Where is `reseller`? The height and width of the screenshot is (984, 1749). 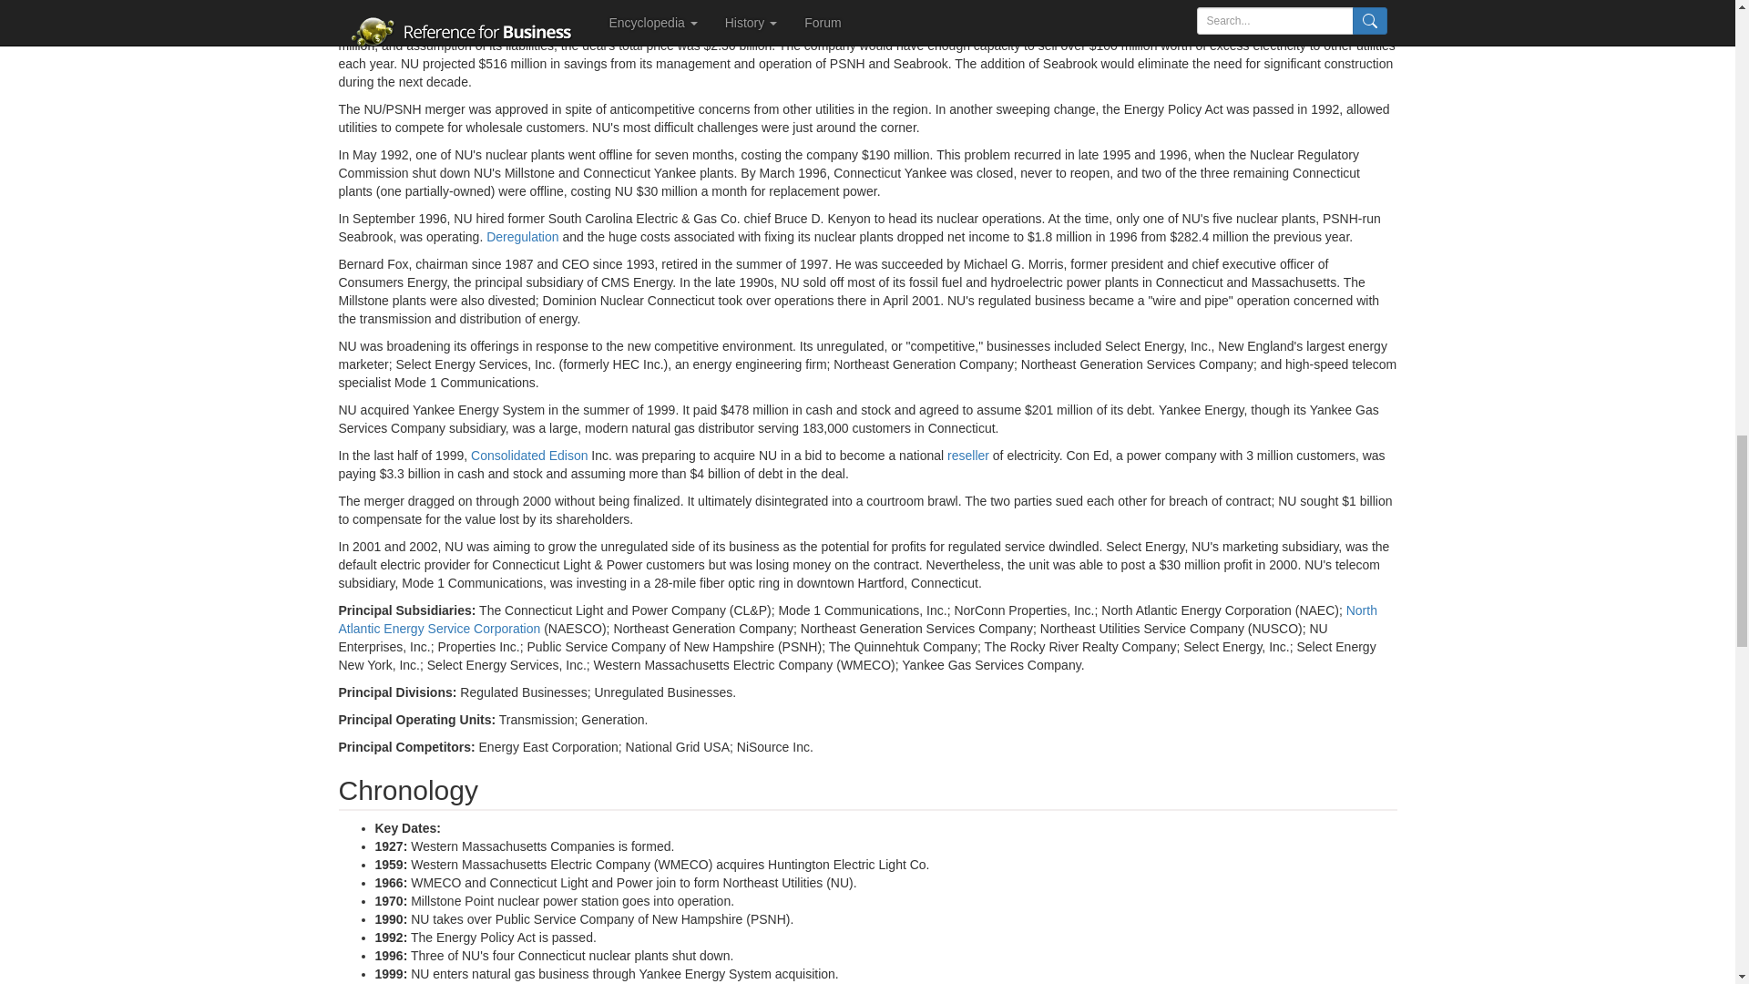 reseller is located at coordinates (968, 456).